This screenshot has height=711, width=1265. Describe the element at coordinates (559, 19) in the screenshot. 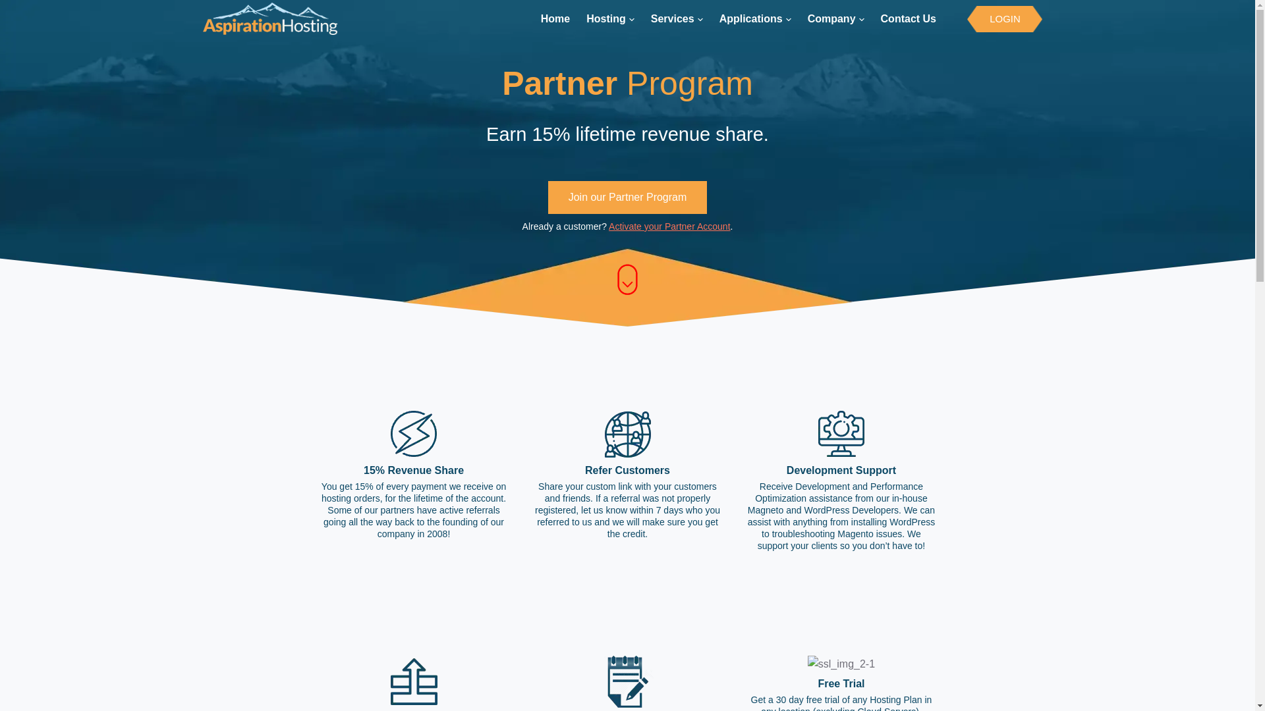

I see `Home` at that location.